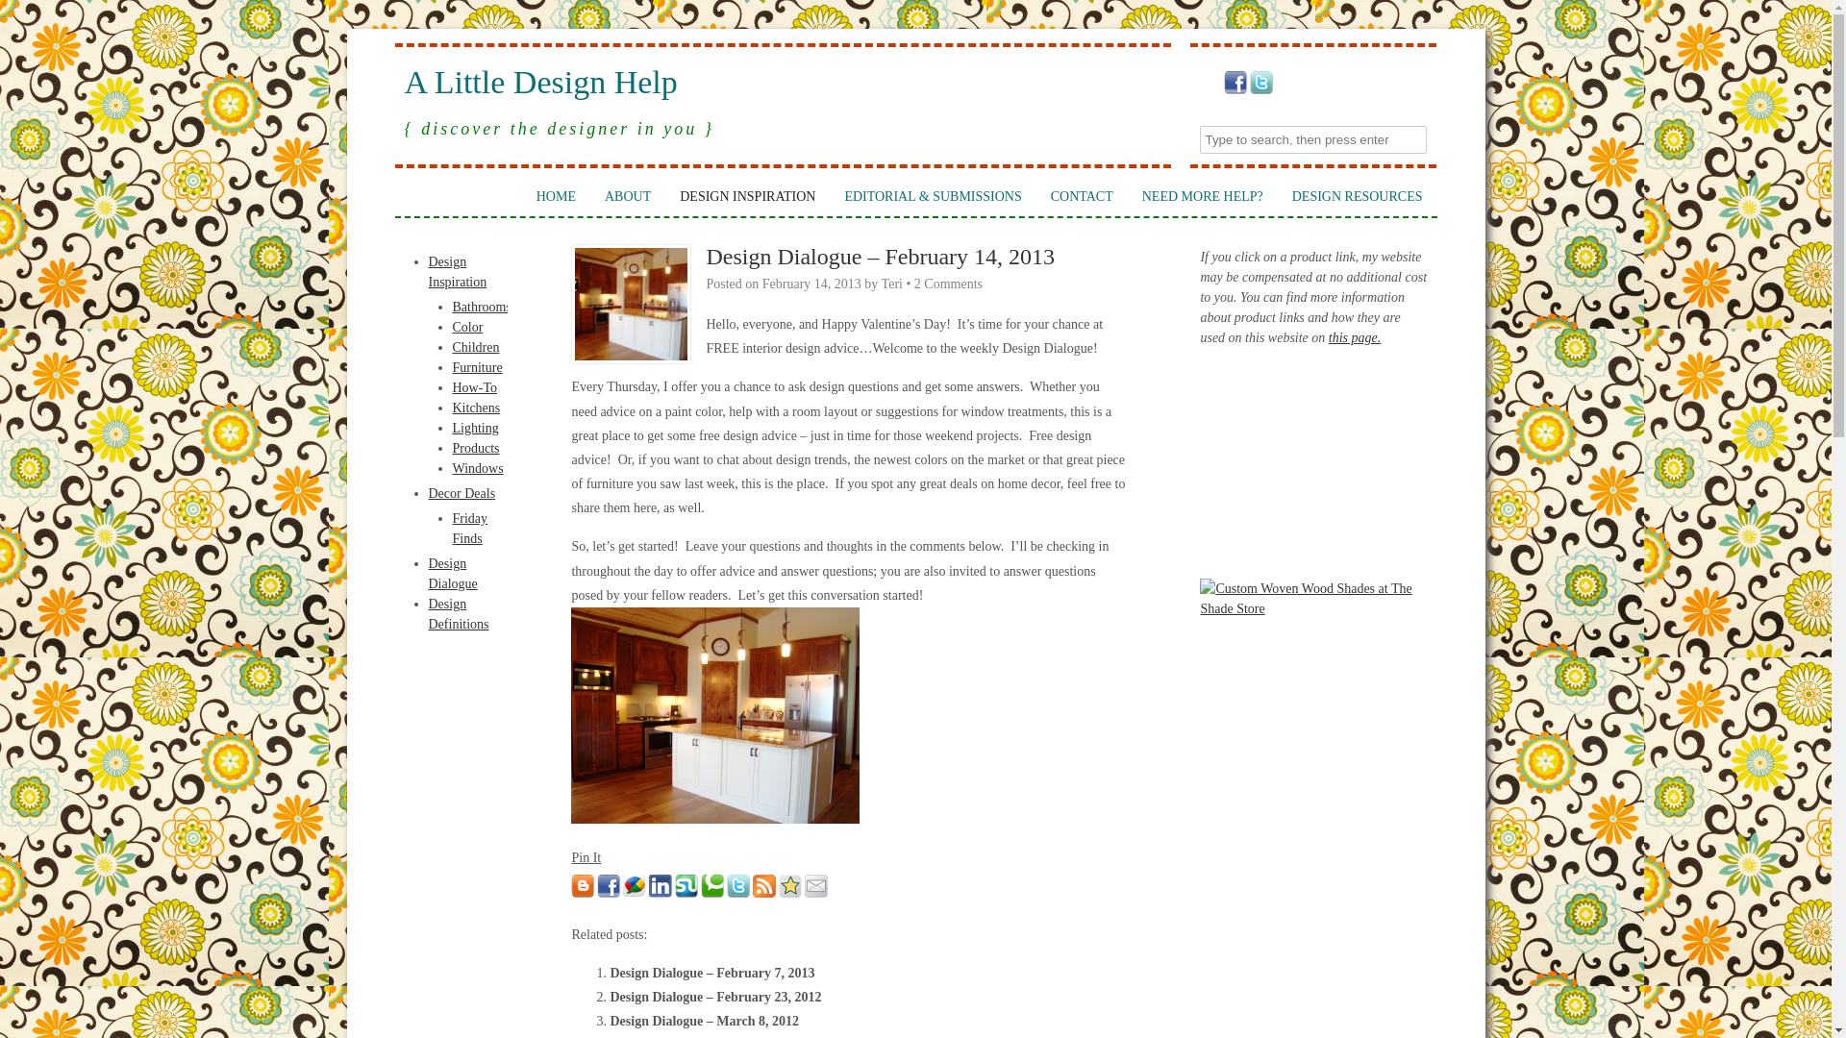 This screenshot has height=1038, width=1846. I want to click on Kitchens, so click(476, 408).